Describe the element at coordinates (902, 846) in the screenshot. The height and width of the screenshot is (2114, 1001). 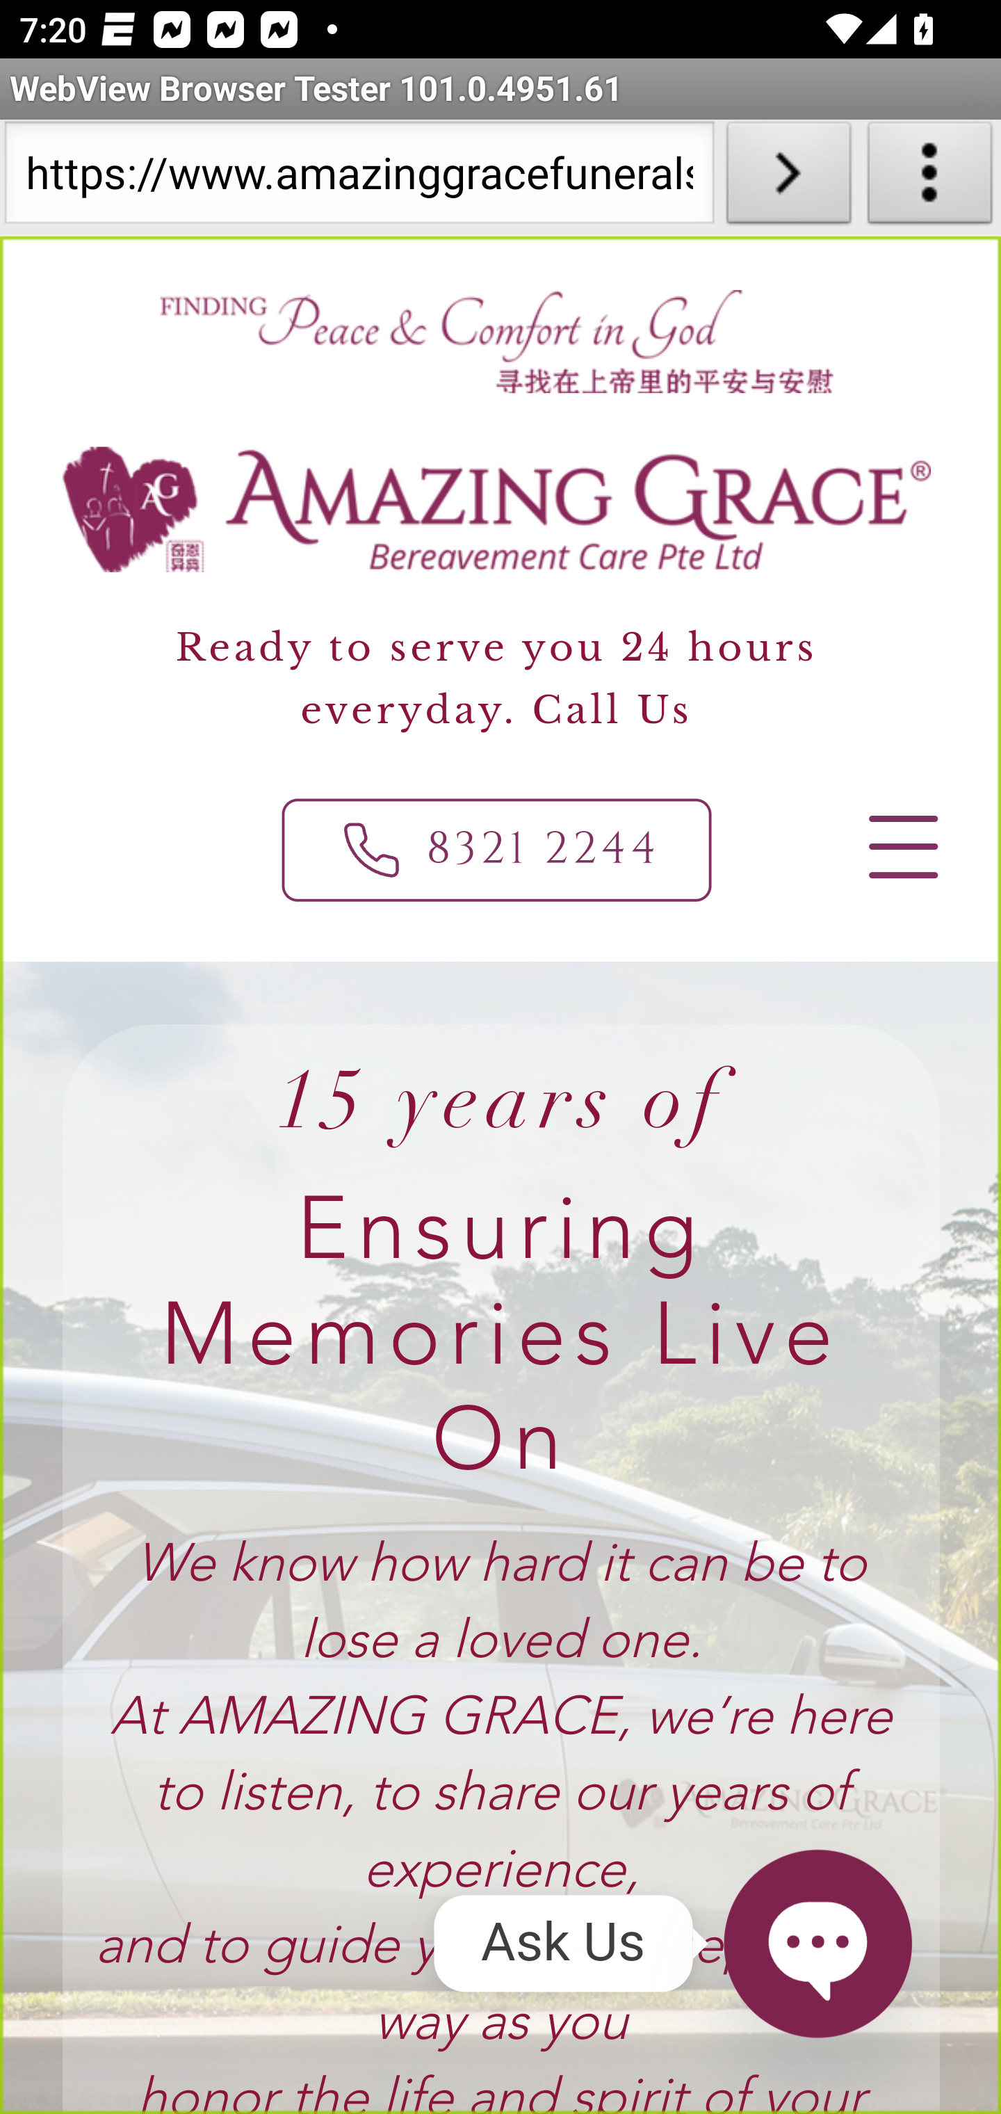
I see `Open navigation menu` at that location.